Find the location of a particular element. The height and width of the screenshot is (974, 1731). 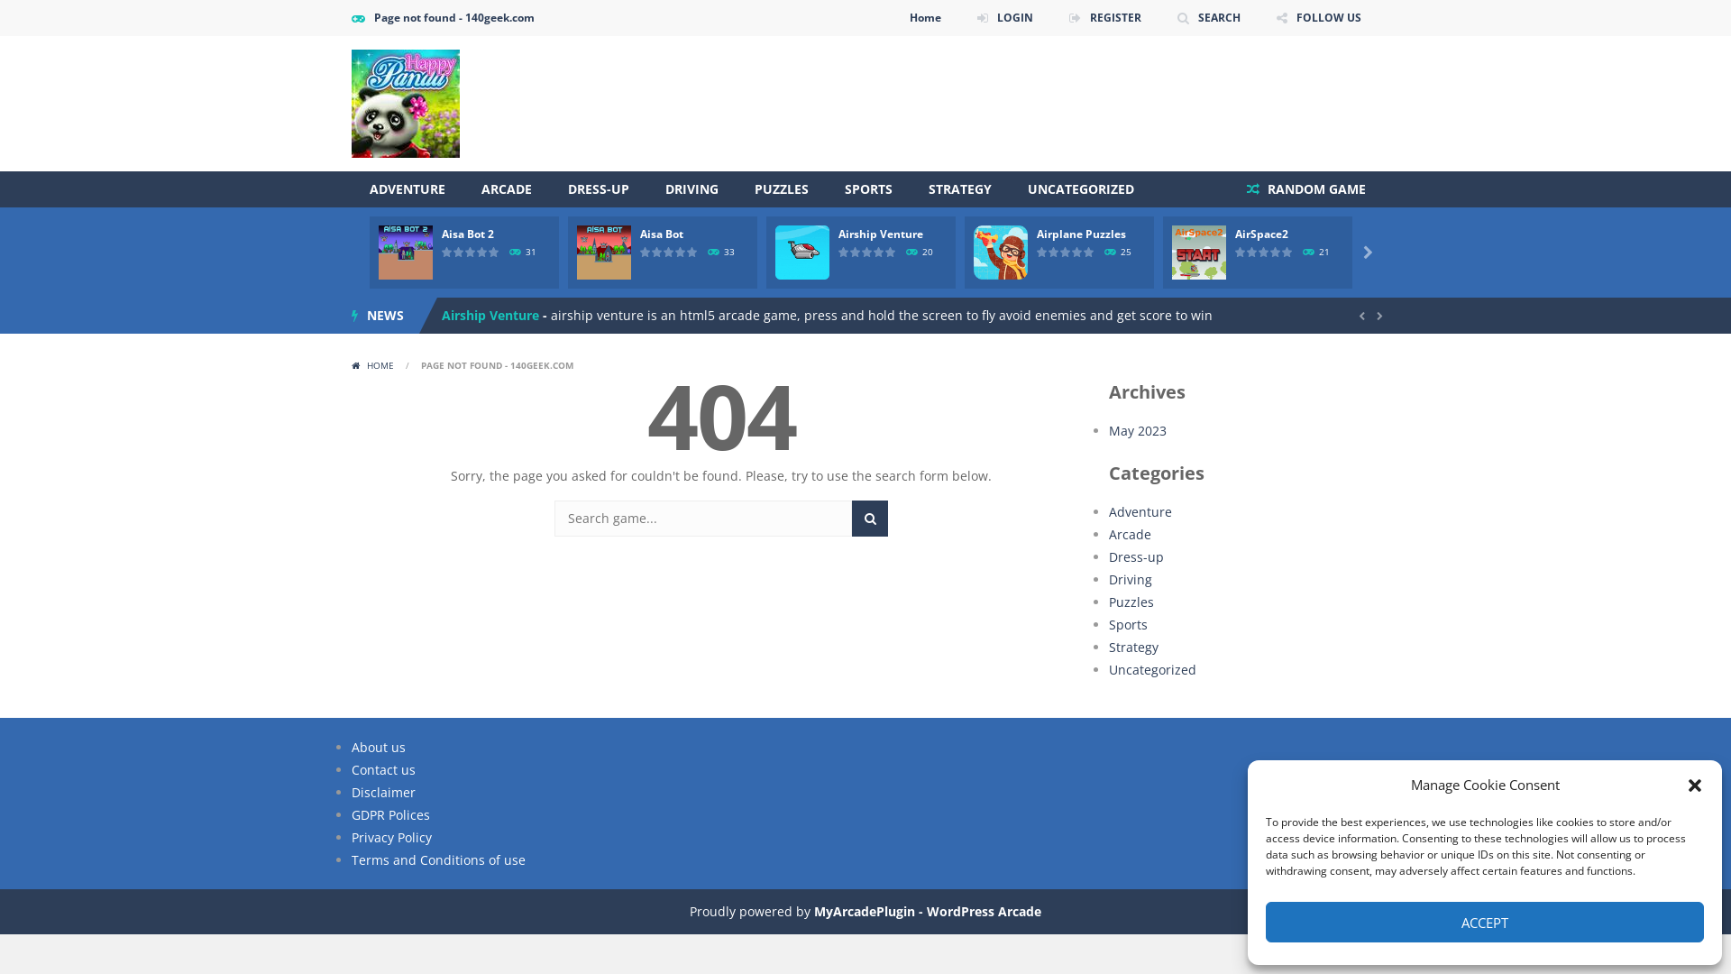

Adventure is located at coordinates (1140, 512).